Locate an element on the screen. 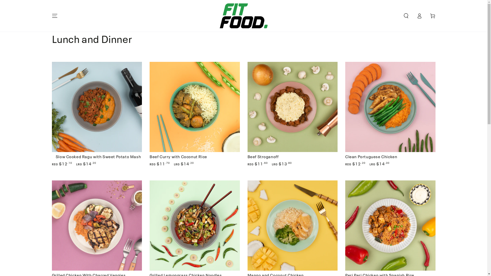 Image resolution: width=491 pixels, height=276 pixels. Beef Stroganoff is located at coordinates (293, 114).